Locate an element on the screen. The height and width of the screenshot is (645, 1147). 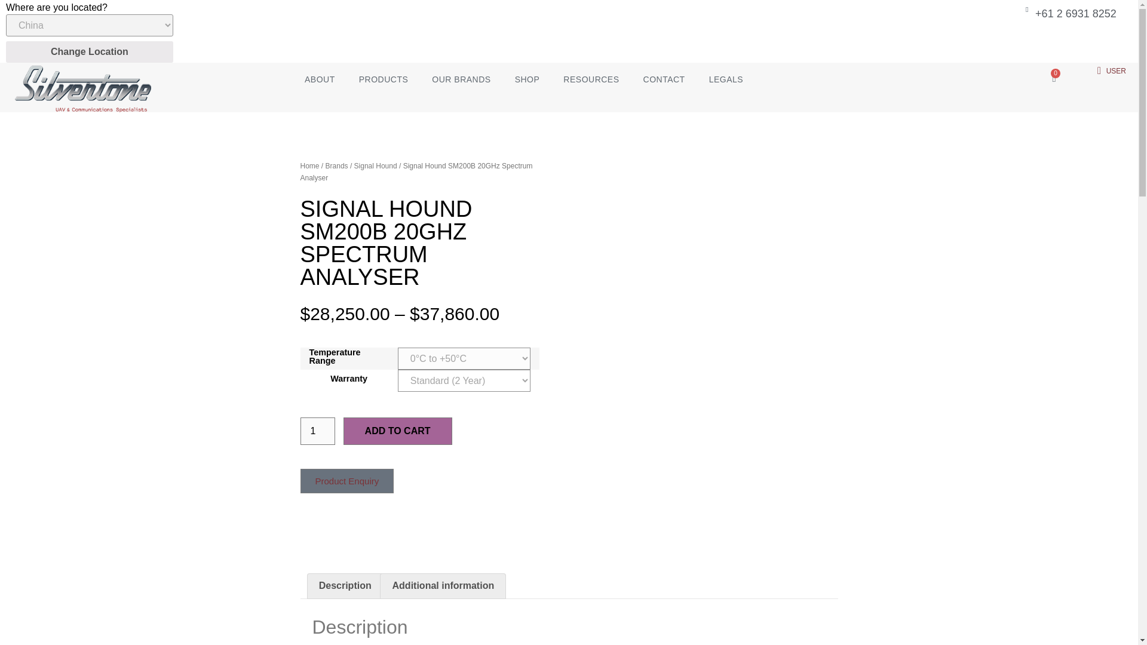
1 is located at coordinates (317, 431).